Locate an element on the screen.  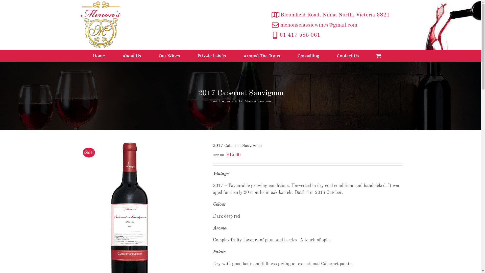
Consulting is located at coordinates (308, 56).